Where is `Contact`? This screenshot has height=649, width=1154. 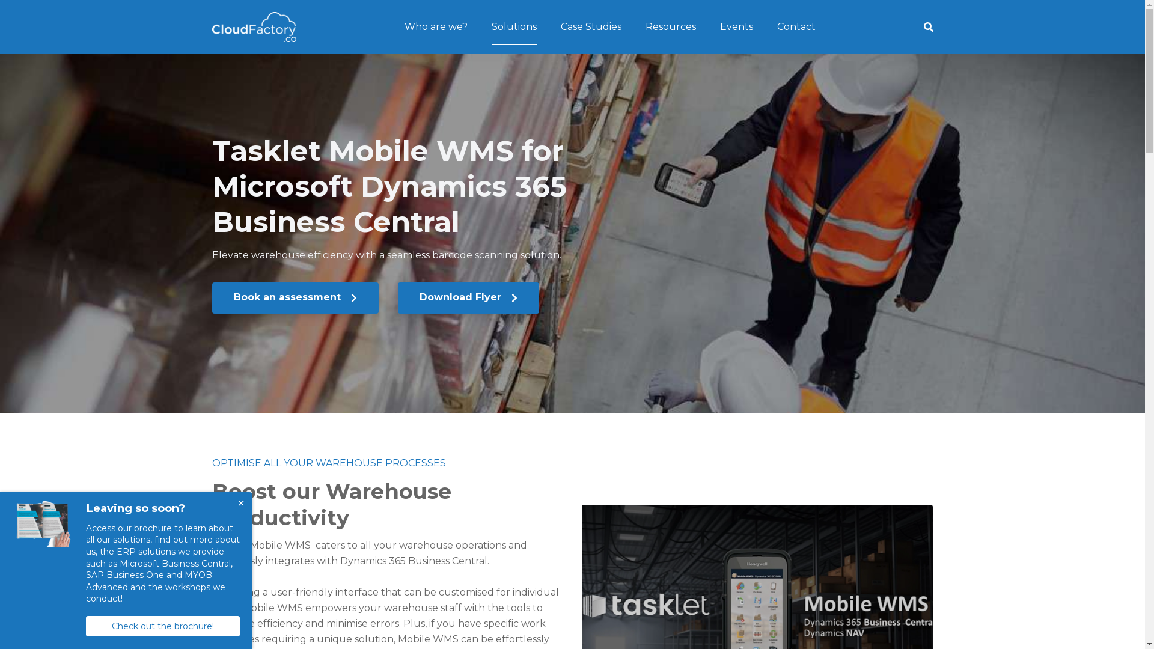
Contact is located at coordinates (796, 28).